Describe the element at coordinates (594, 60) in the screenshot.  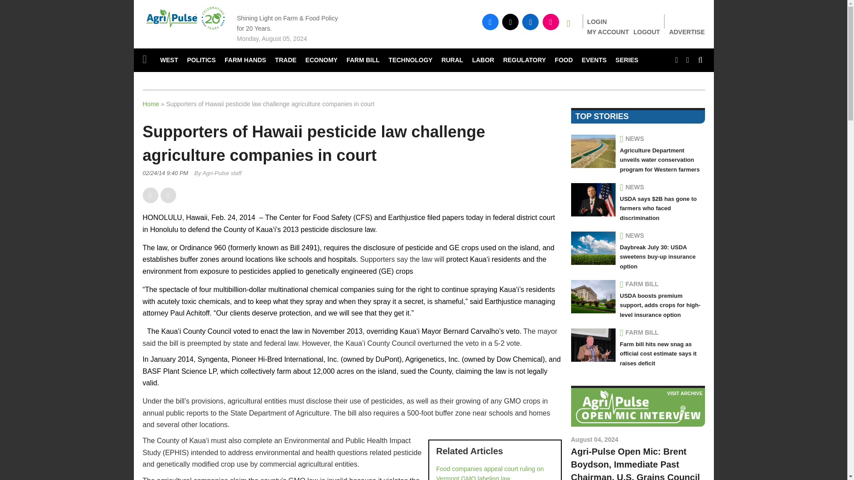
I see `EVENTS` at that location.